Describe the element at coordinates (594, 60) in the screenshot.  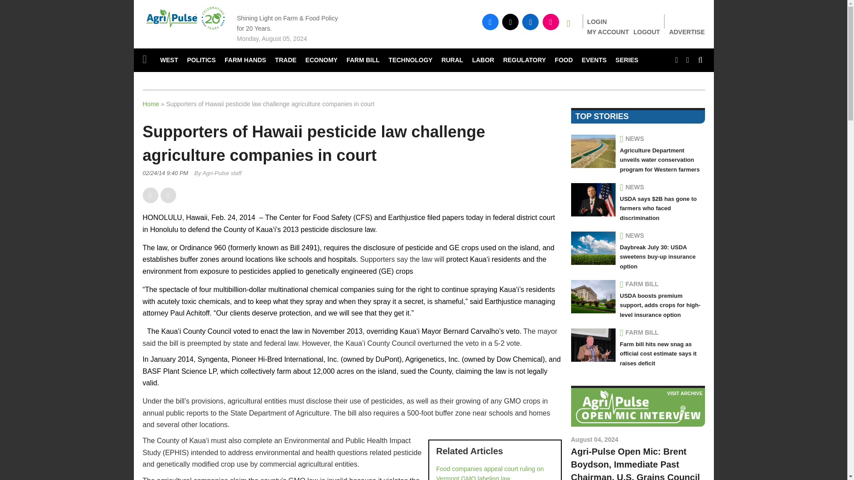
I see `EVENTS` at that location.